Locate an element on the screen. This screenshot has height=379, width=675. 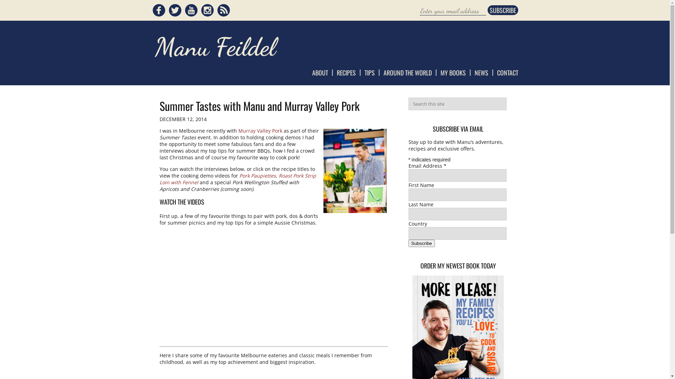
Pork Paupiettes is located at coordinates (257, 175).